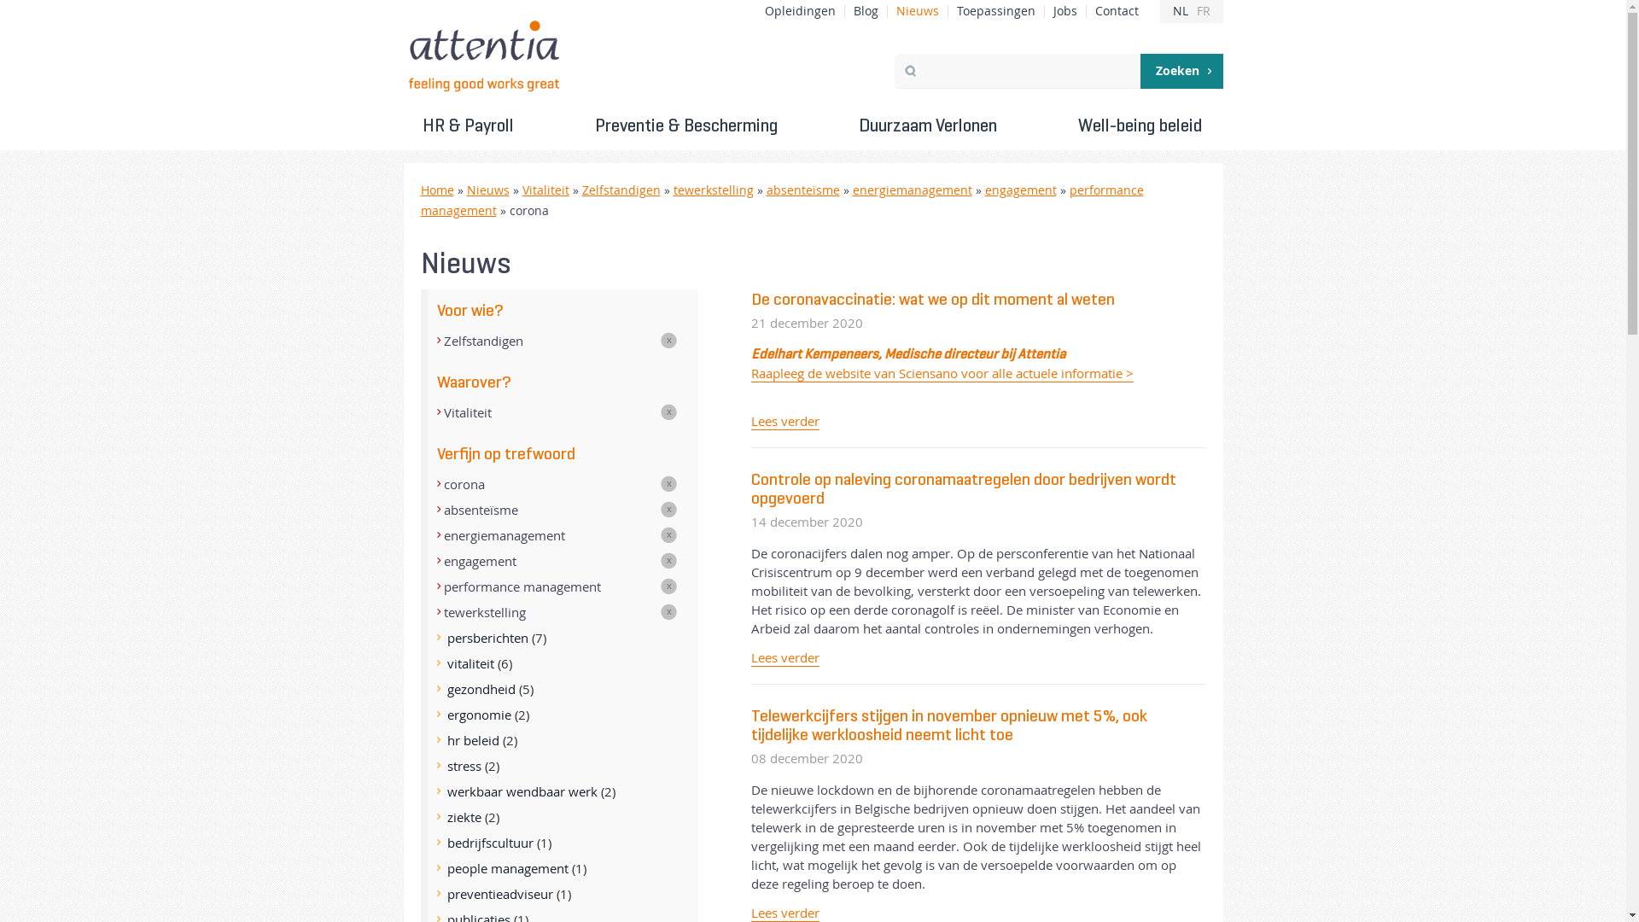  I want to click on persberichten (7)
Apply persberichten filter, so click(560, 638).